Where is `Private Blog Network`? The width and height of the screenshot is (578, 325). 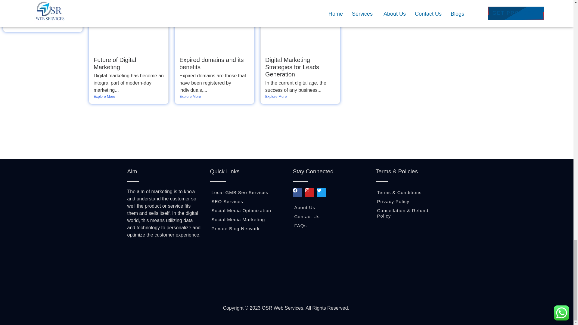
Private Blog Network is located at coordinates (250, 229).